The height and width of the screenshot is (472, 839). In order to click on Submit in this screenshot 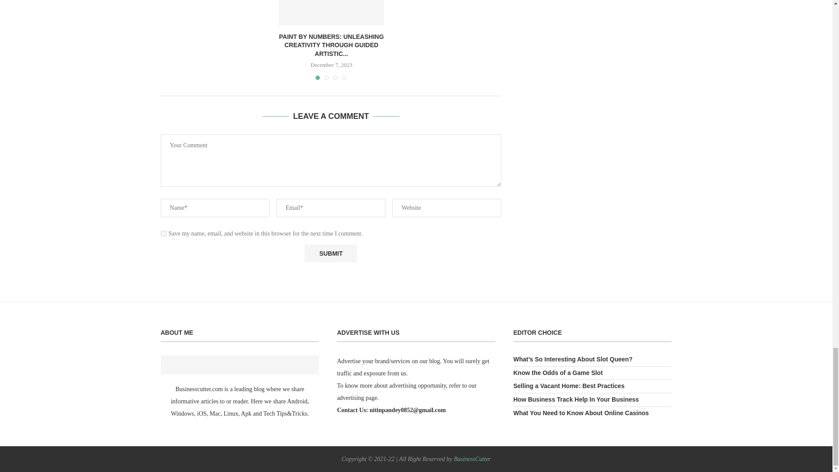, I will do `click(330, 253)`.